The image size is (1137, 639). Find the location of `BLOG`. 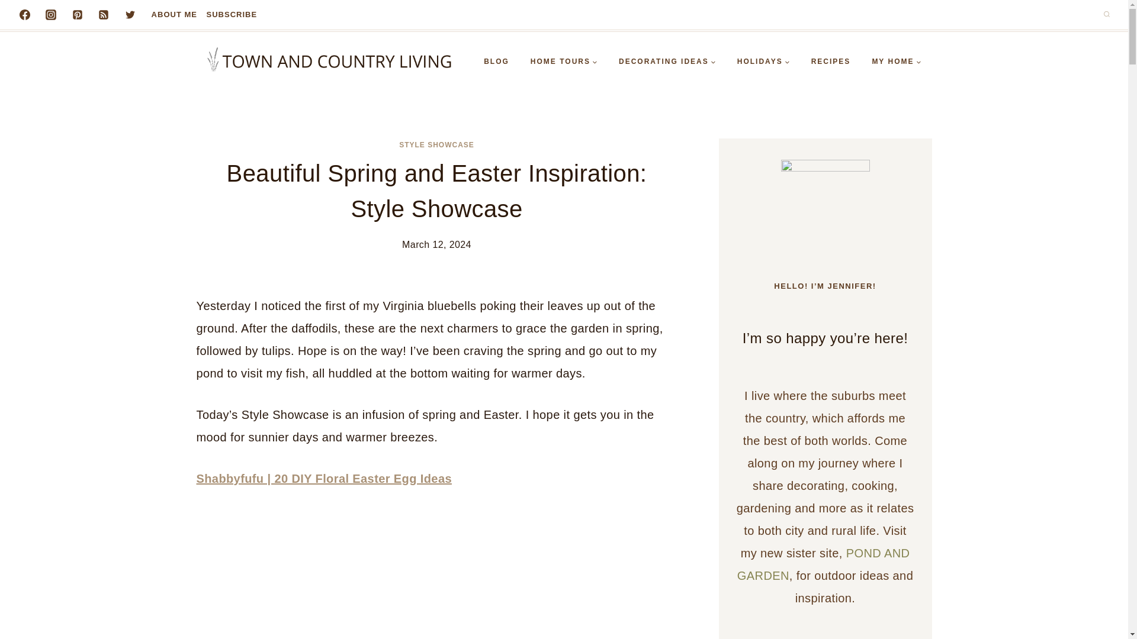

BLOG is located at coordinates (496, 62).